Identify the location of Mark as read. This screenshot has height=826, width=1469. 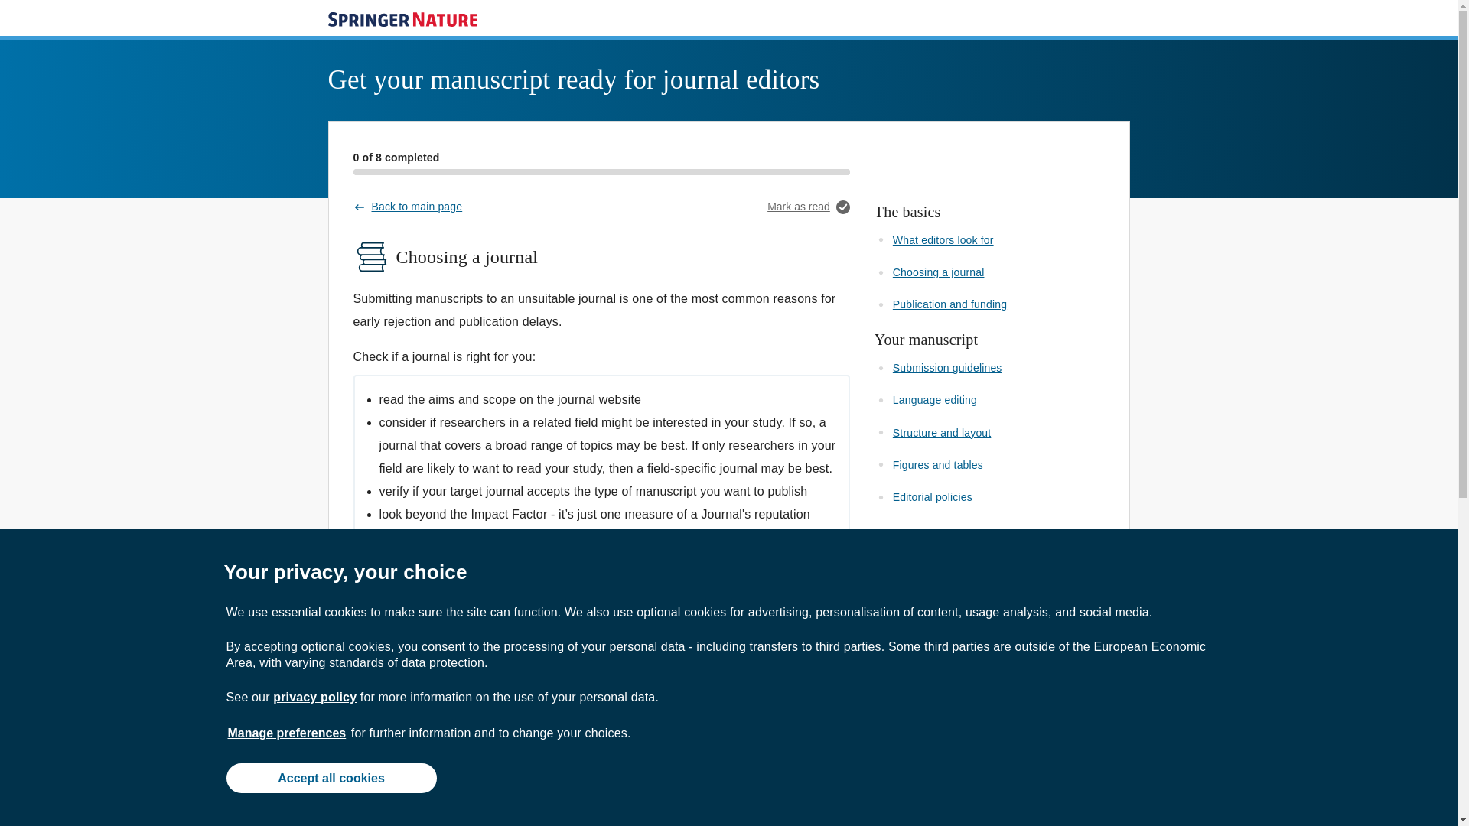
(808, 206).